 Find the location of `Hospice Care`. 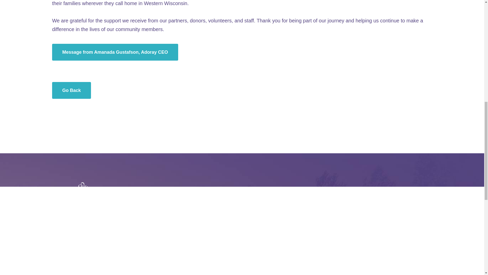

Hospice Care is located at coordinates (82, 228).